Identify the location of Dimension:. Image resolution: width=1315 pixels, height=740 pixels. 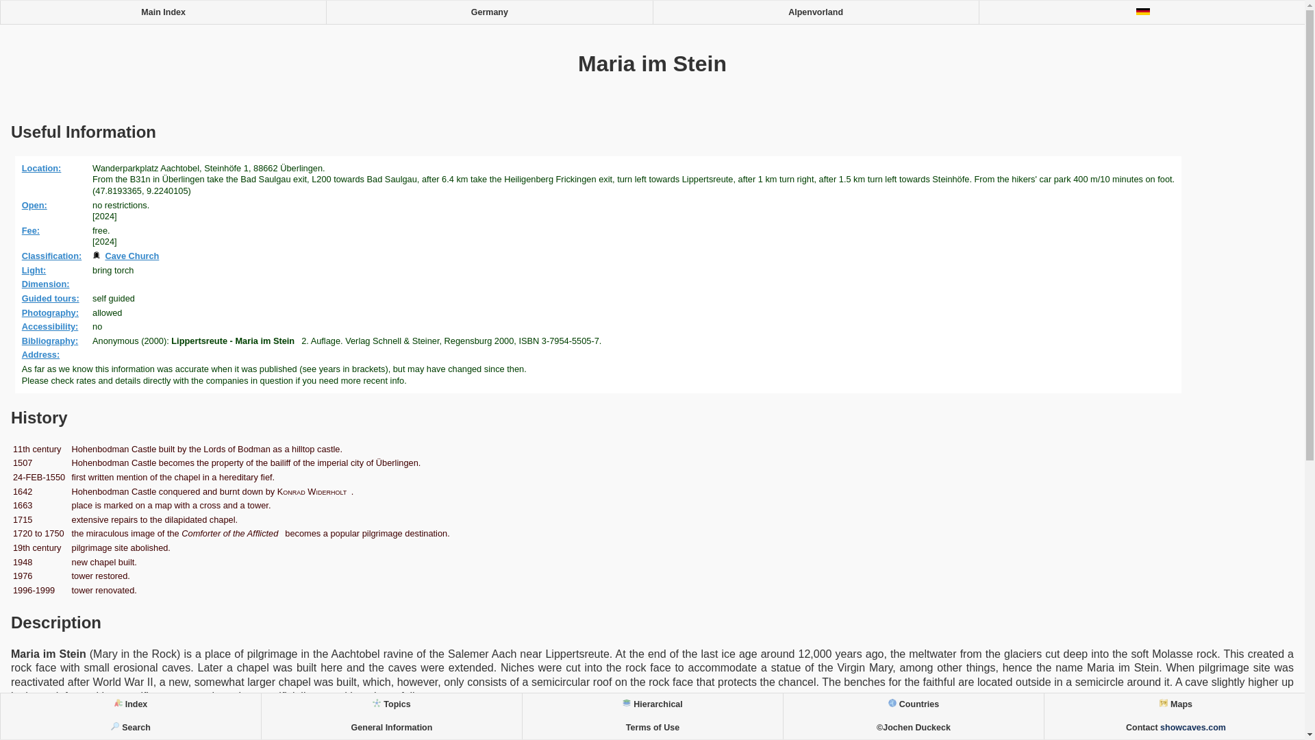
(48, 284).